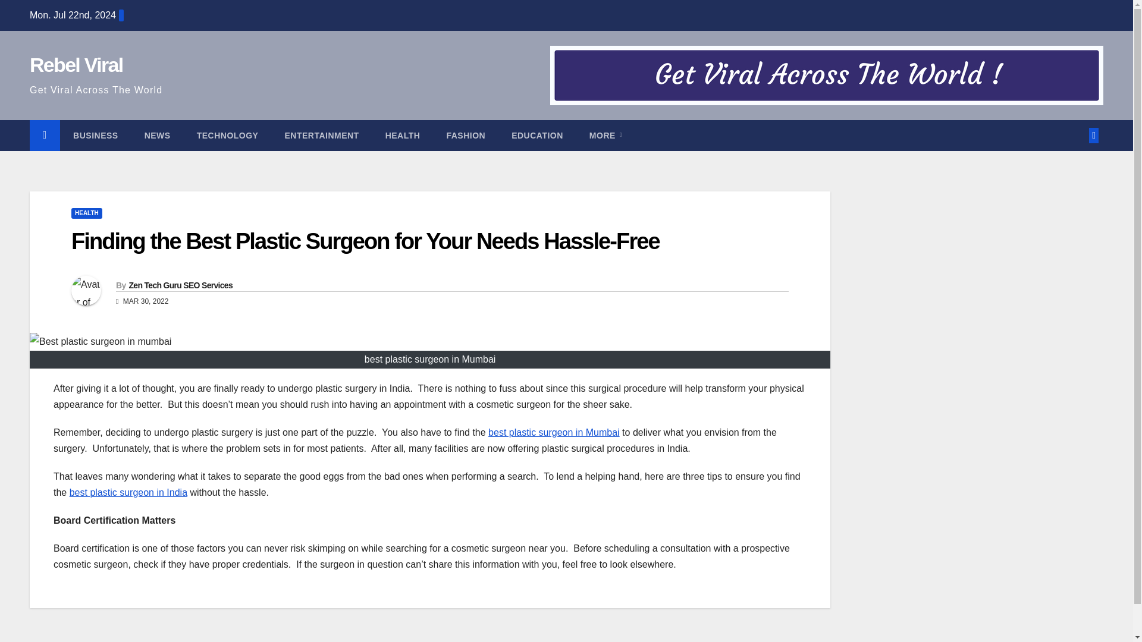 The height and width of the screenshot is (642, 1142). What do you see at coordinates (321, 135) in the screenshot?
I see `ENTERTAINMENT` at bounding box center [321, 135].